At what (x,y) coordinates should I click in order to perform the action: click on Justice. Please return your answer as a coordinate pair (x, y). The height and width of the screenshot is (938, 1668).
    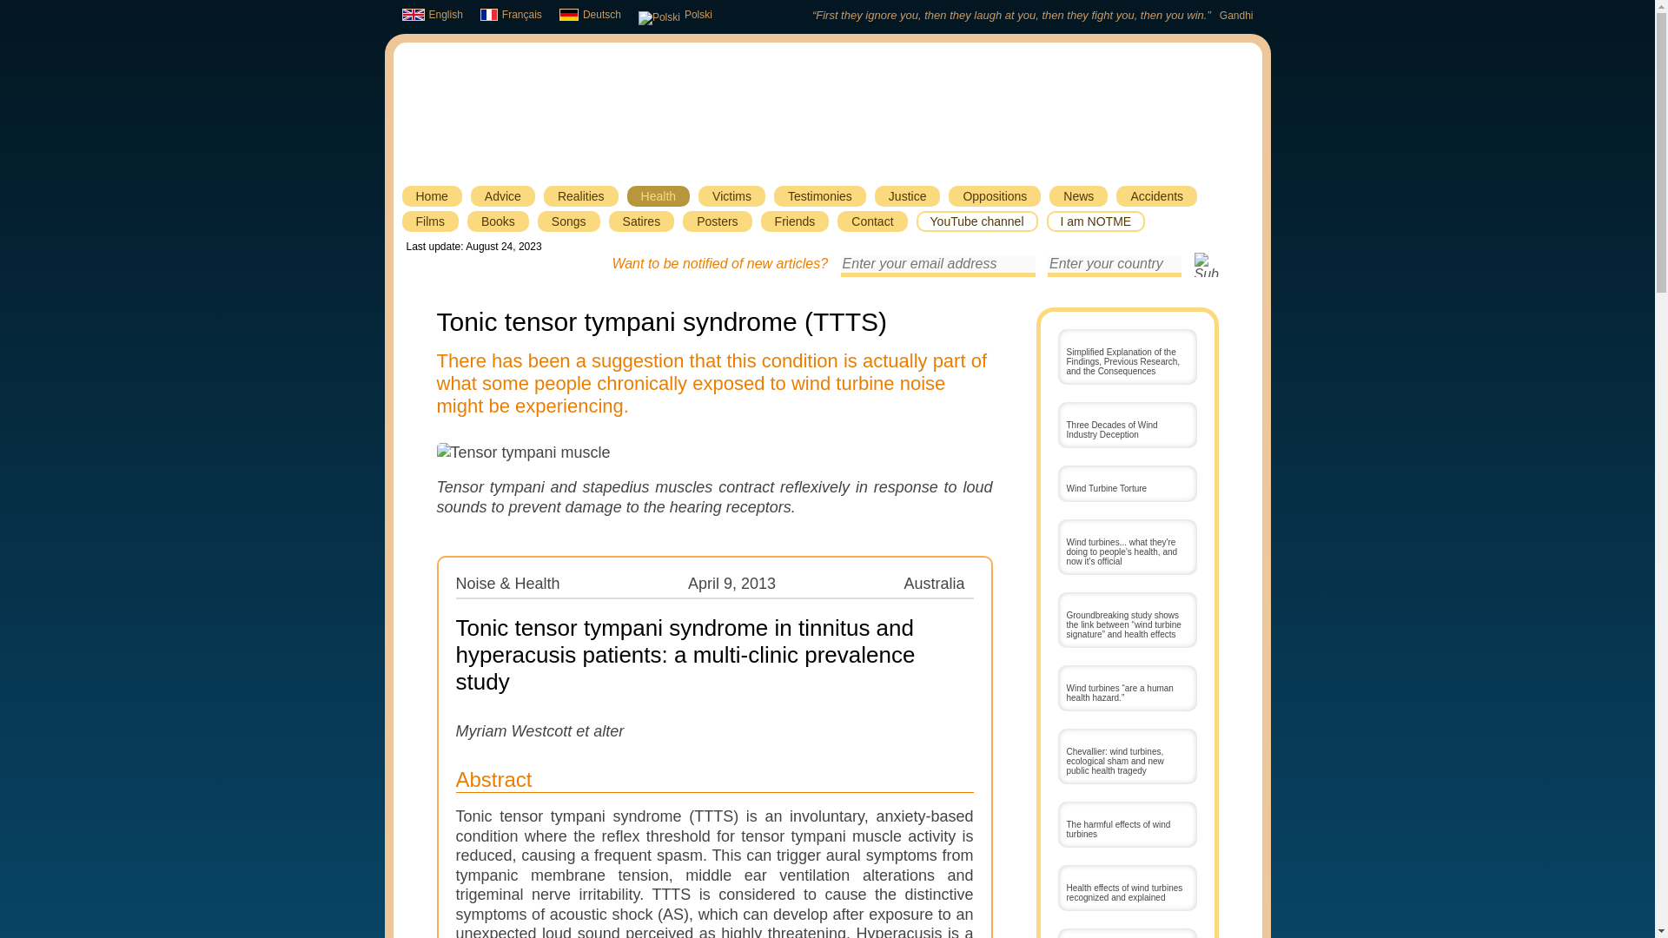
    Looking at the image, I should click on (907, 195).